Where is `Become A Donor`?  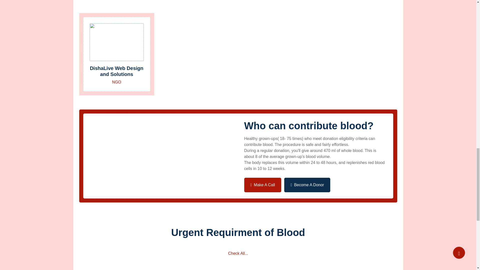 Become A Donor is located at coordinates (307, 185).